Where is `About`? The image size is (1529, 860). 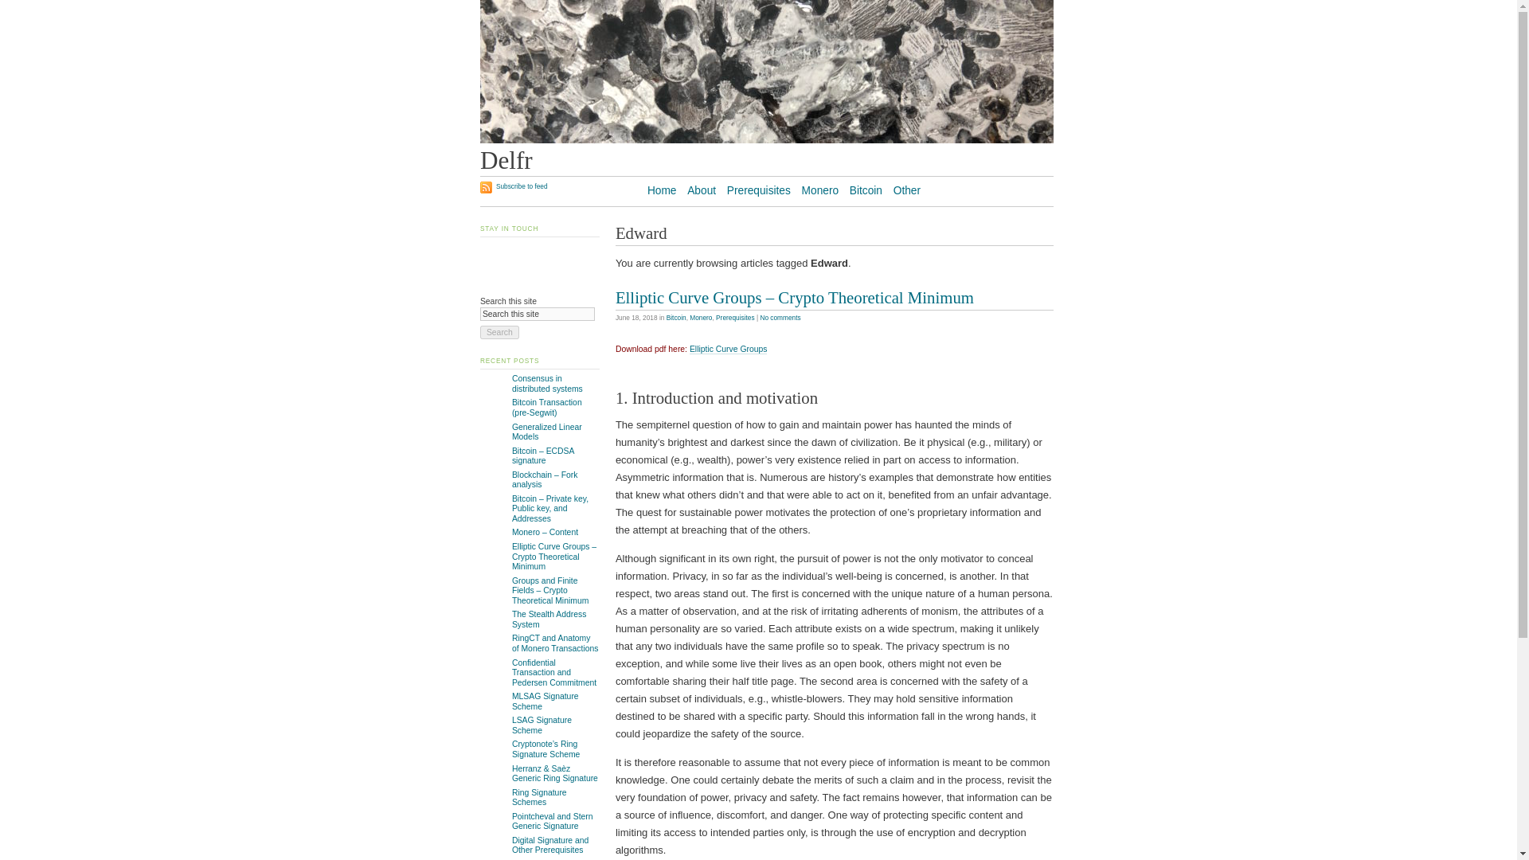
About is located at coordinates (701, 191).